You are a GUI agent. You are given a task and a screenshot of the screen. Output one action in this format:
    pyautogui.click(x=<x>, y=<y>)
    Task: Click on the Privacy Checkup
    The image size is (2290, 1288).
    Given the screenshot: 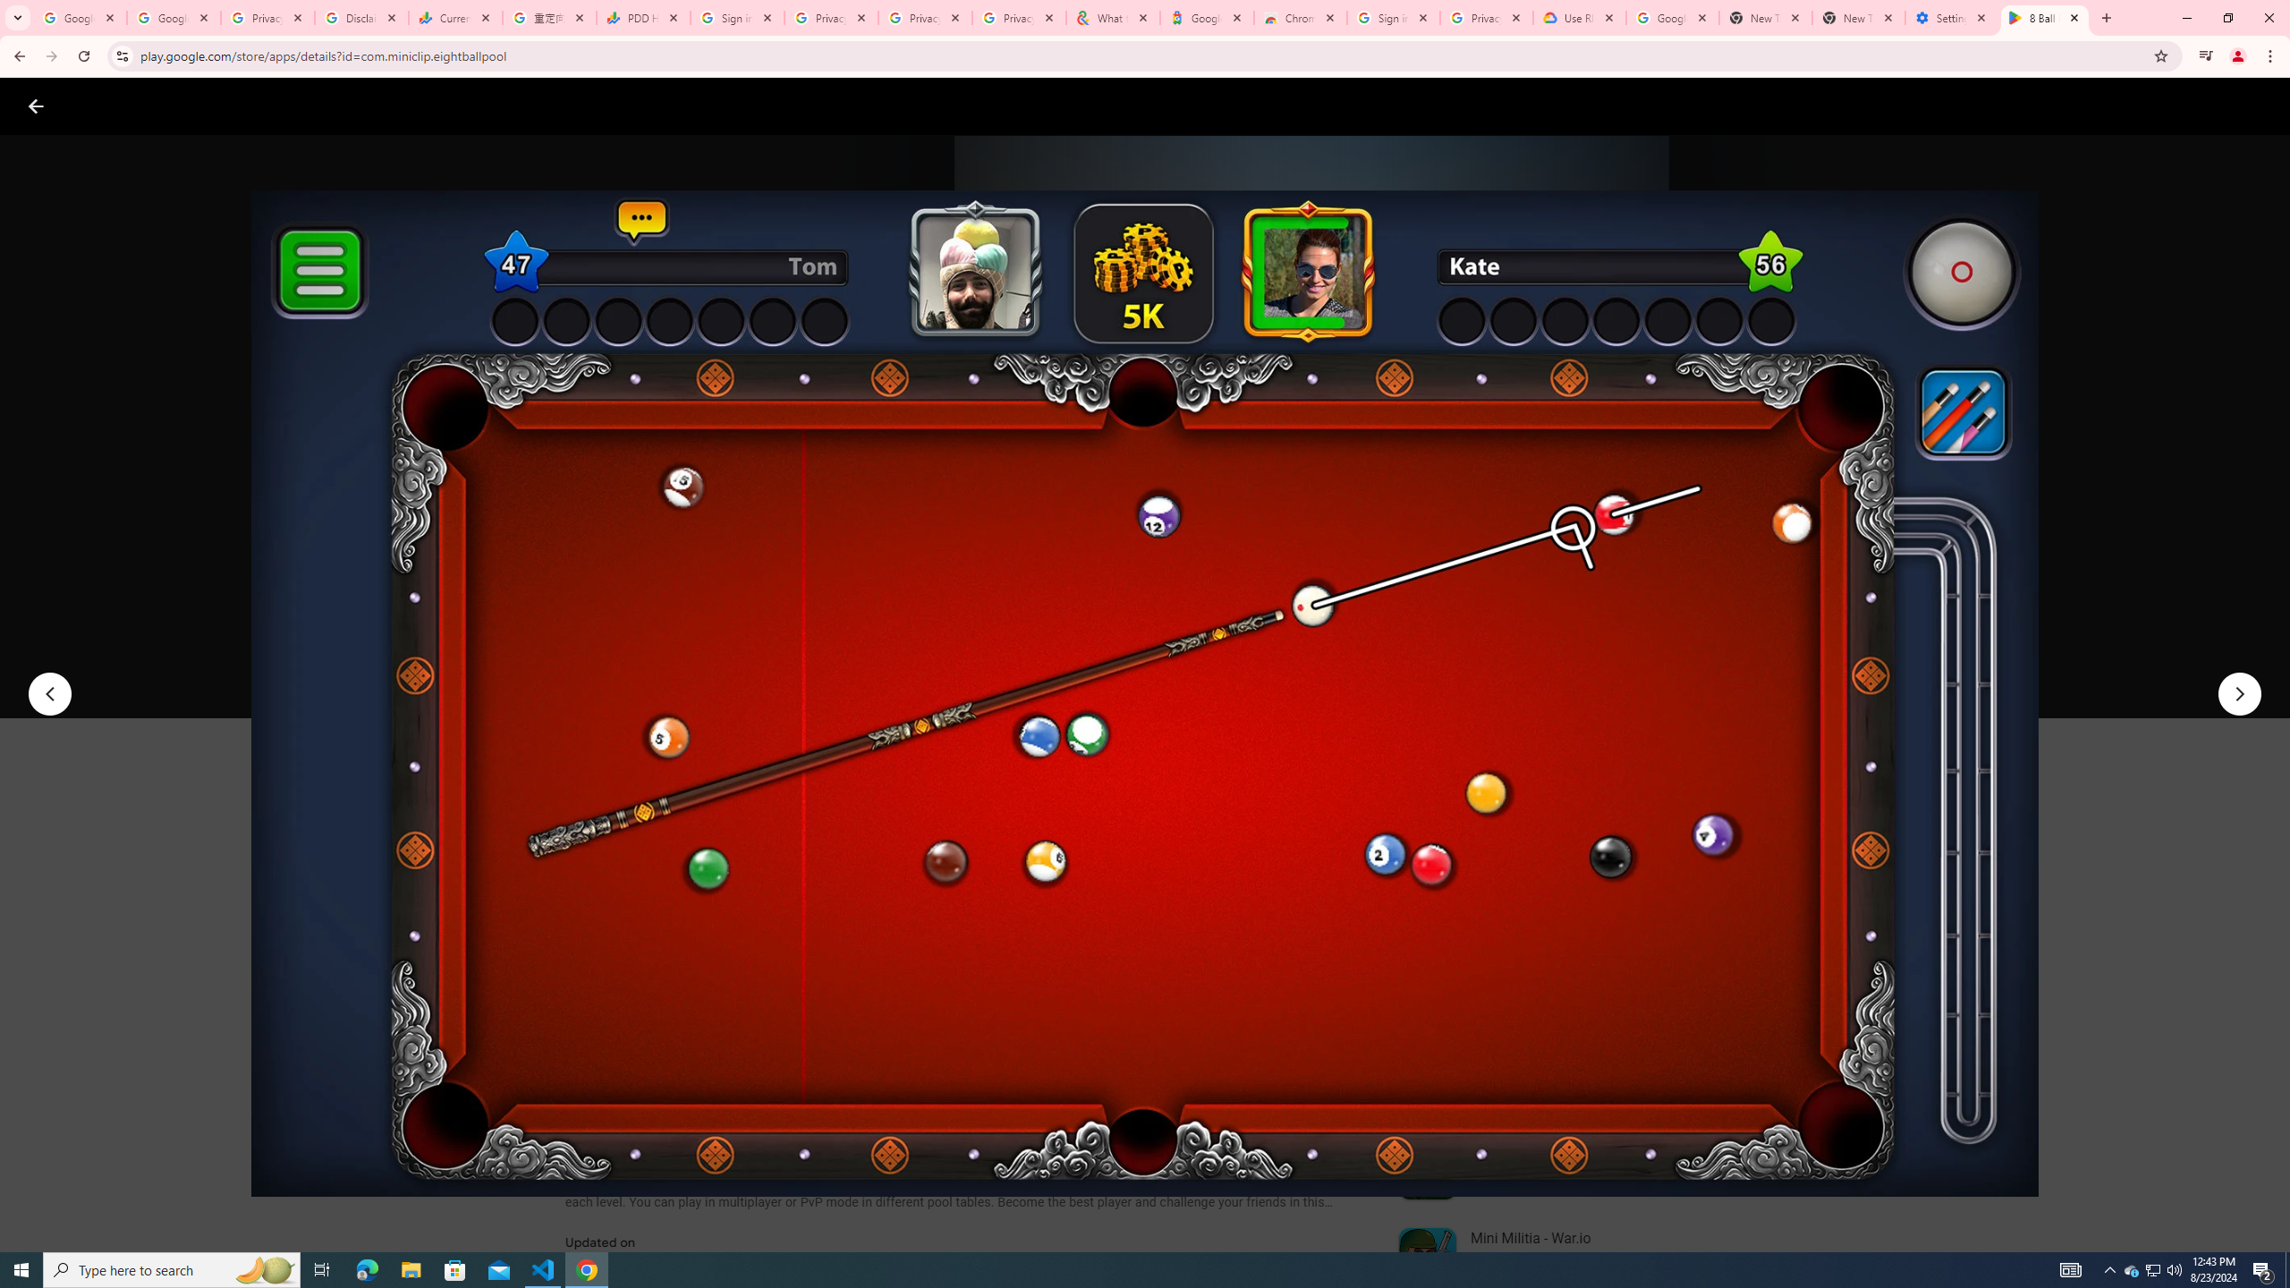 What is the action you would take?
    pyautogui.click(x=1018, y=18)
    